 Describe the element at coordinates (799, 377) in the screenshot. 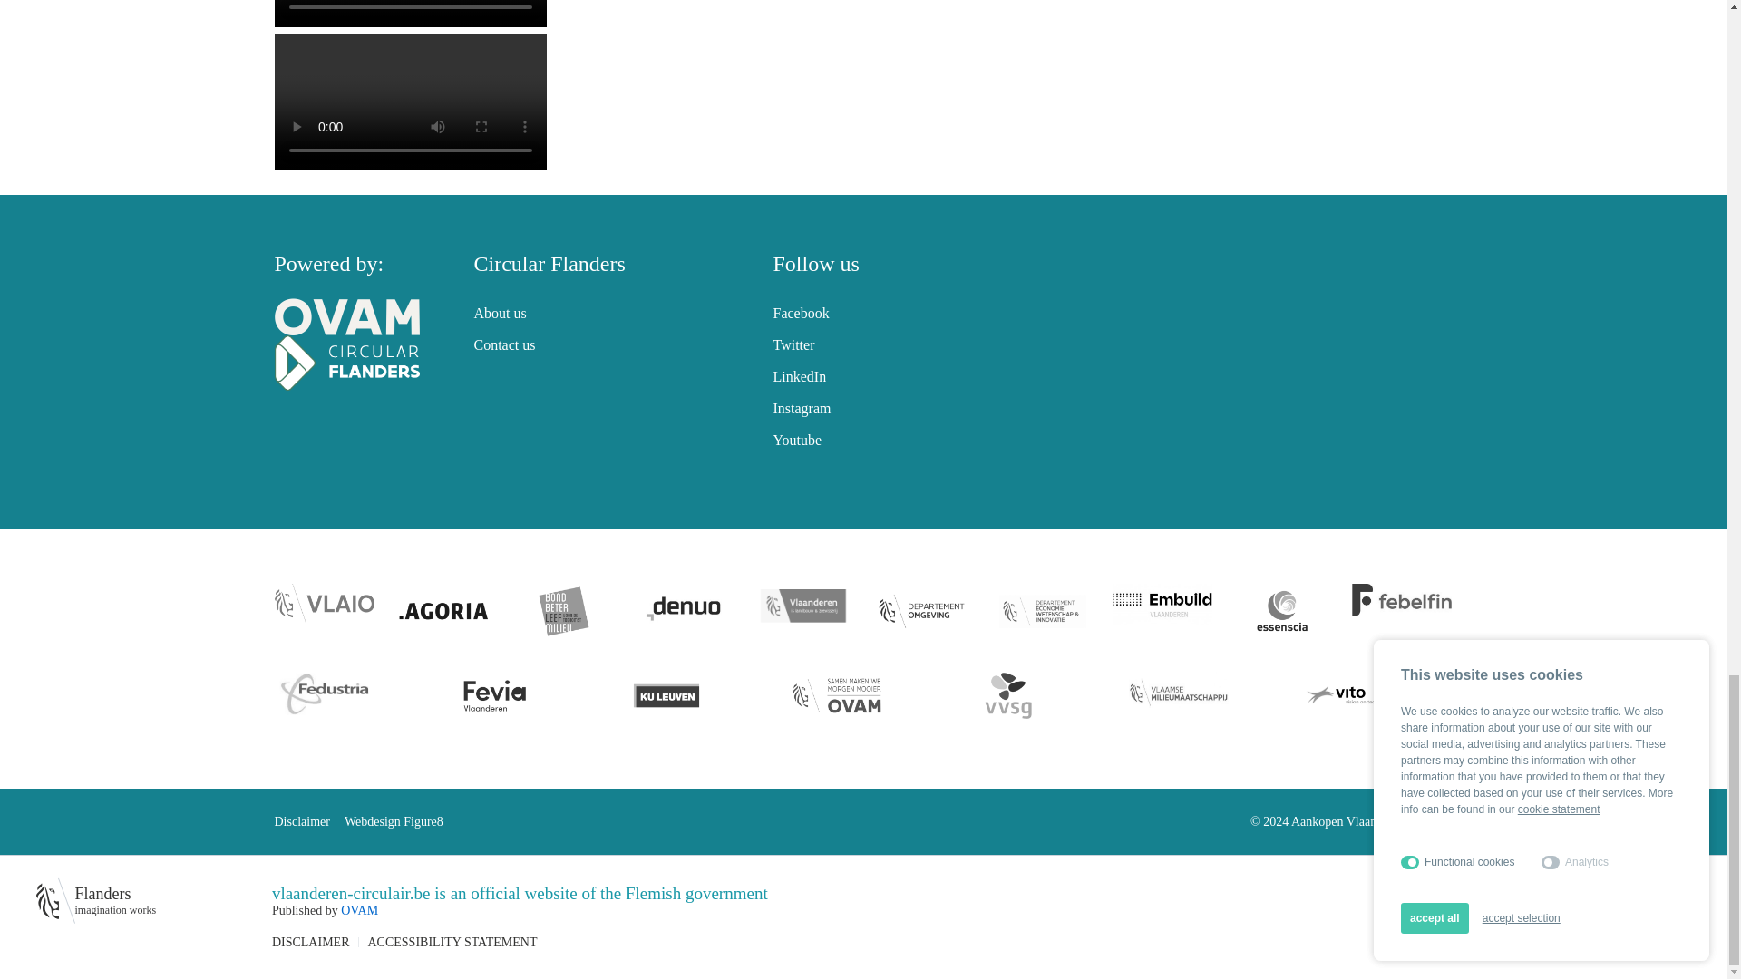

I see `LinkedIn` at that location.